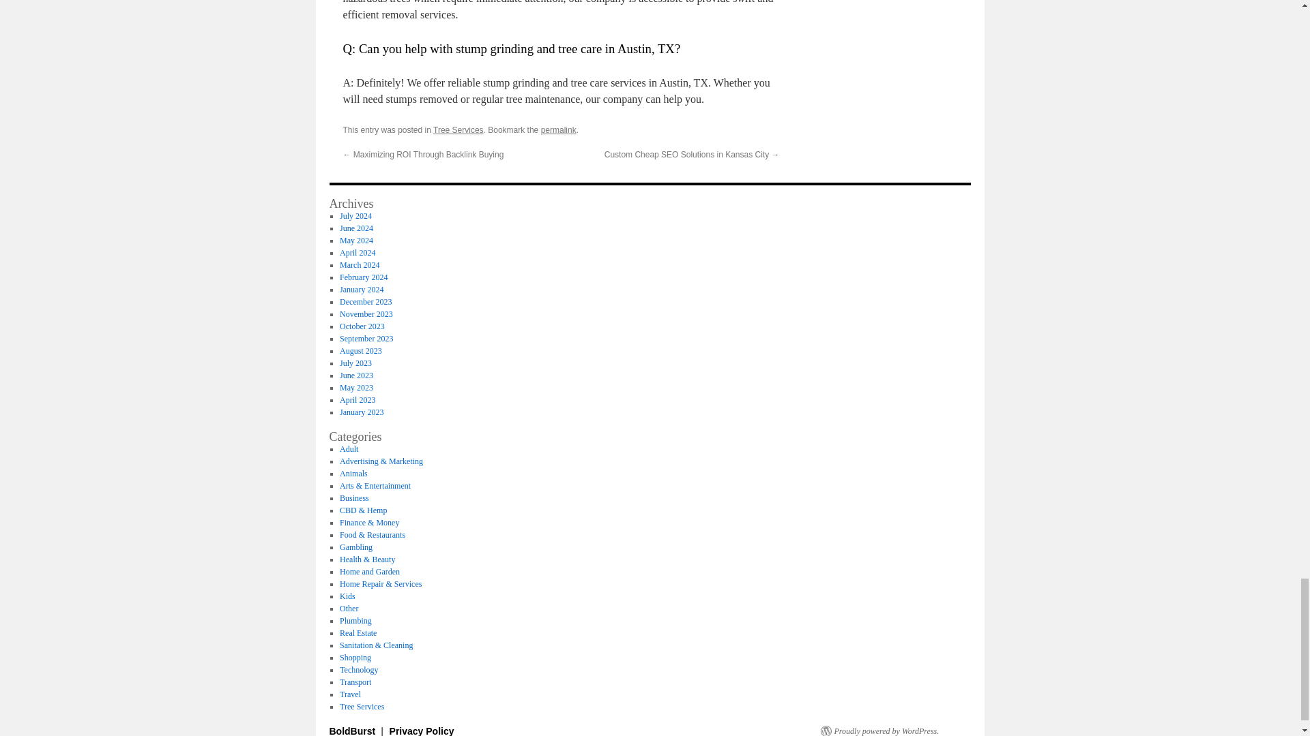 The height and width of the screenshot is (736, 1310). Describe the element at coordinates (363, 277) in the screenshot. I see `February 2024` at that location.